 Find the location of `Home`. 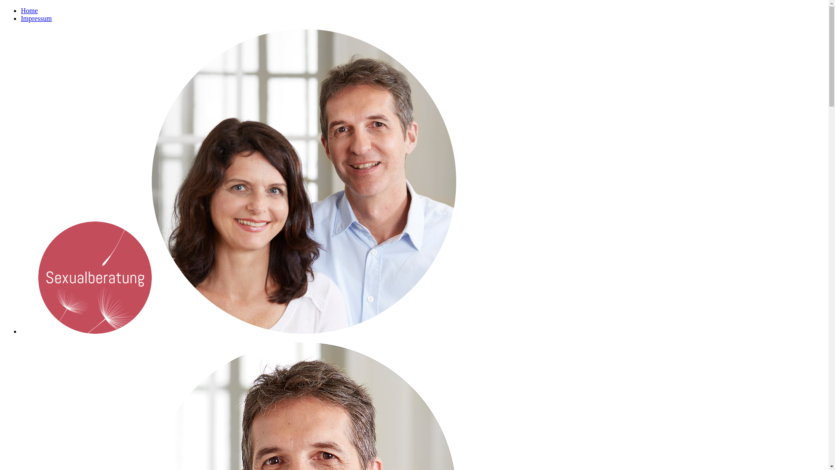

Home is located at coordinates (30, 10).